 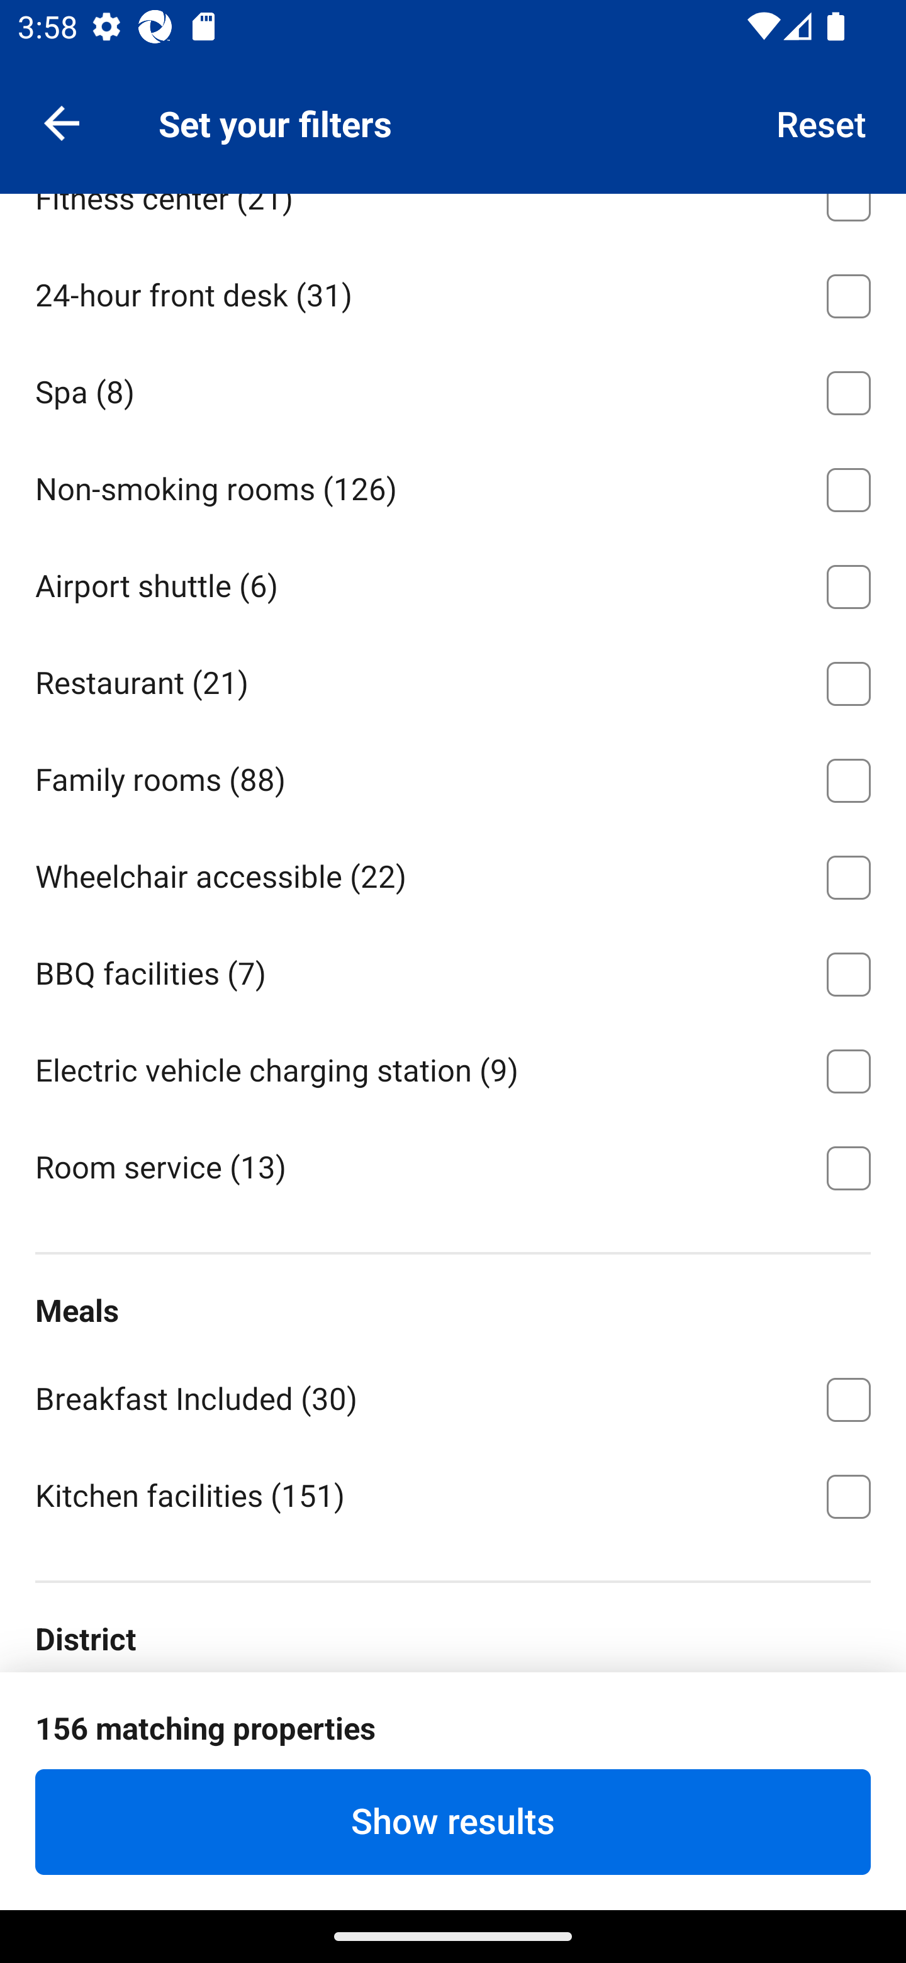 I want to click on Restaurant ⁦(21), so click(x=453, y=679).